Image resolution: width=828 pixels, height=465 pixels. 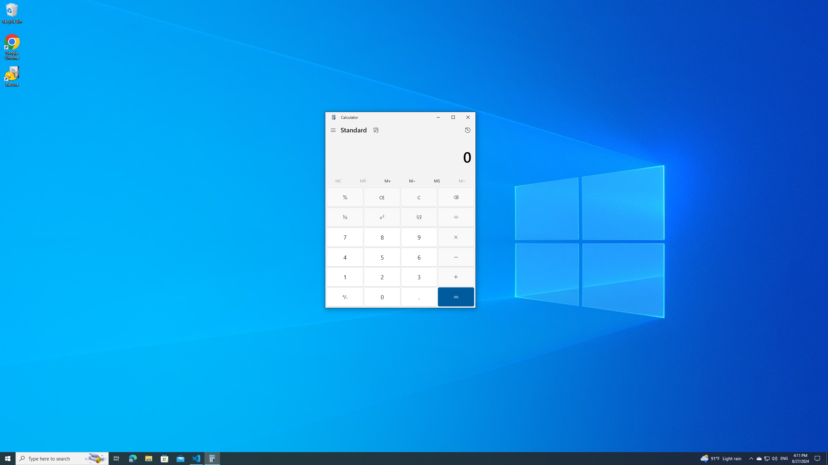 I want to click on Show desktop, so click(x=827, y=459).